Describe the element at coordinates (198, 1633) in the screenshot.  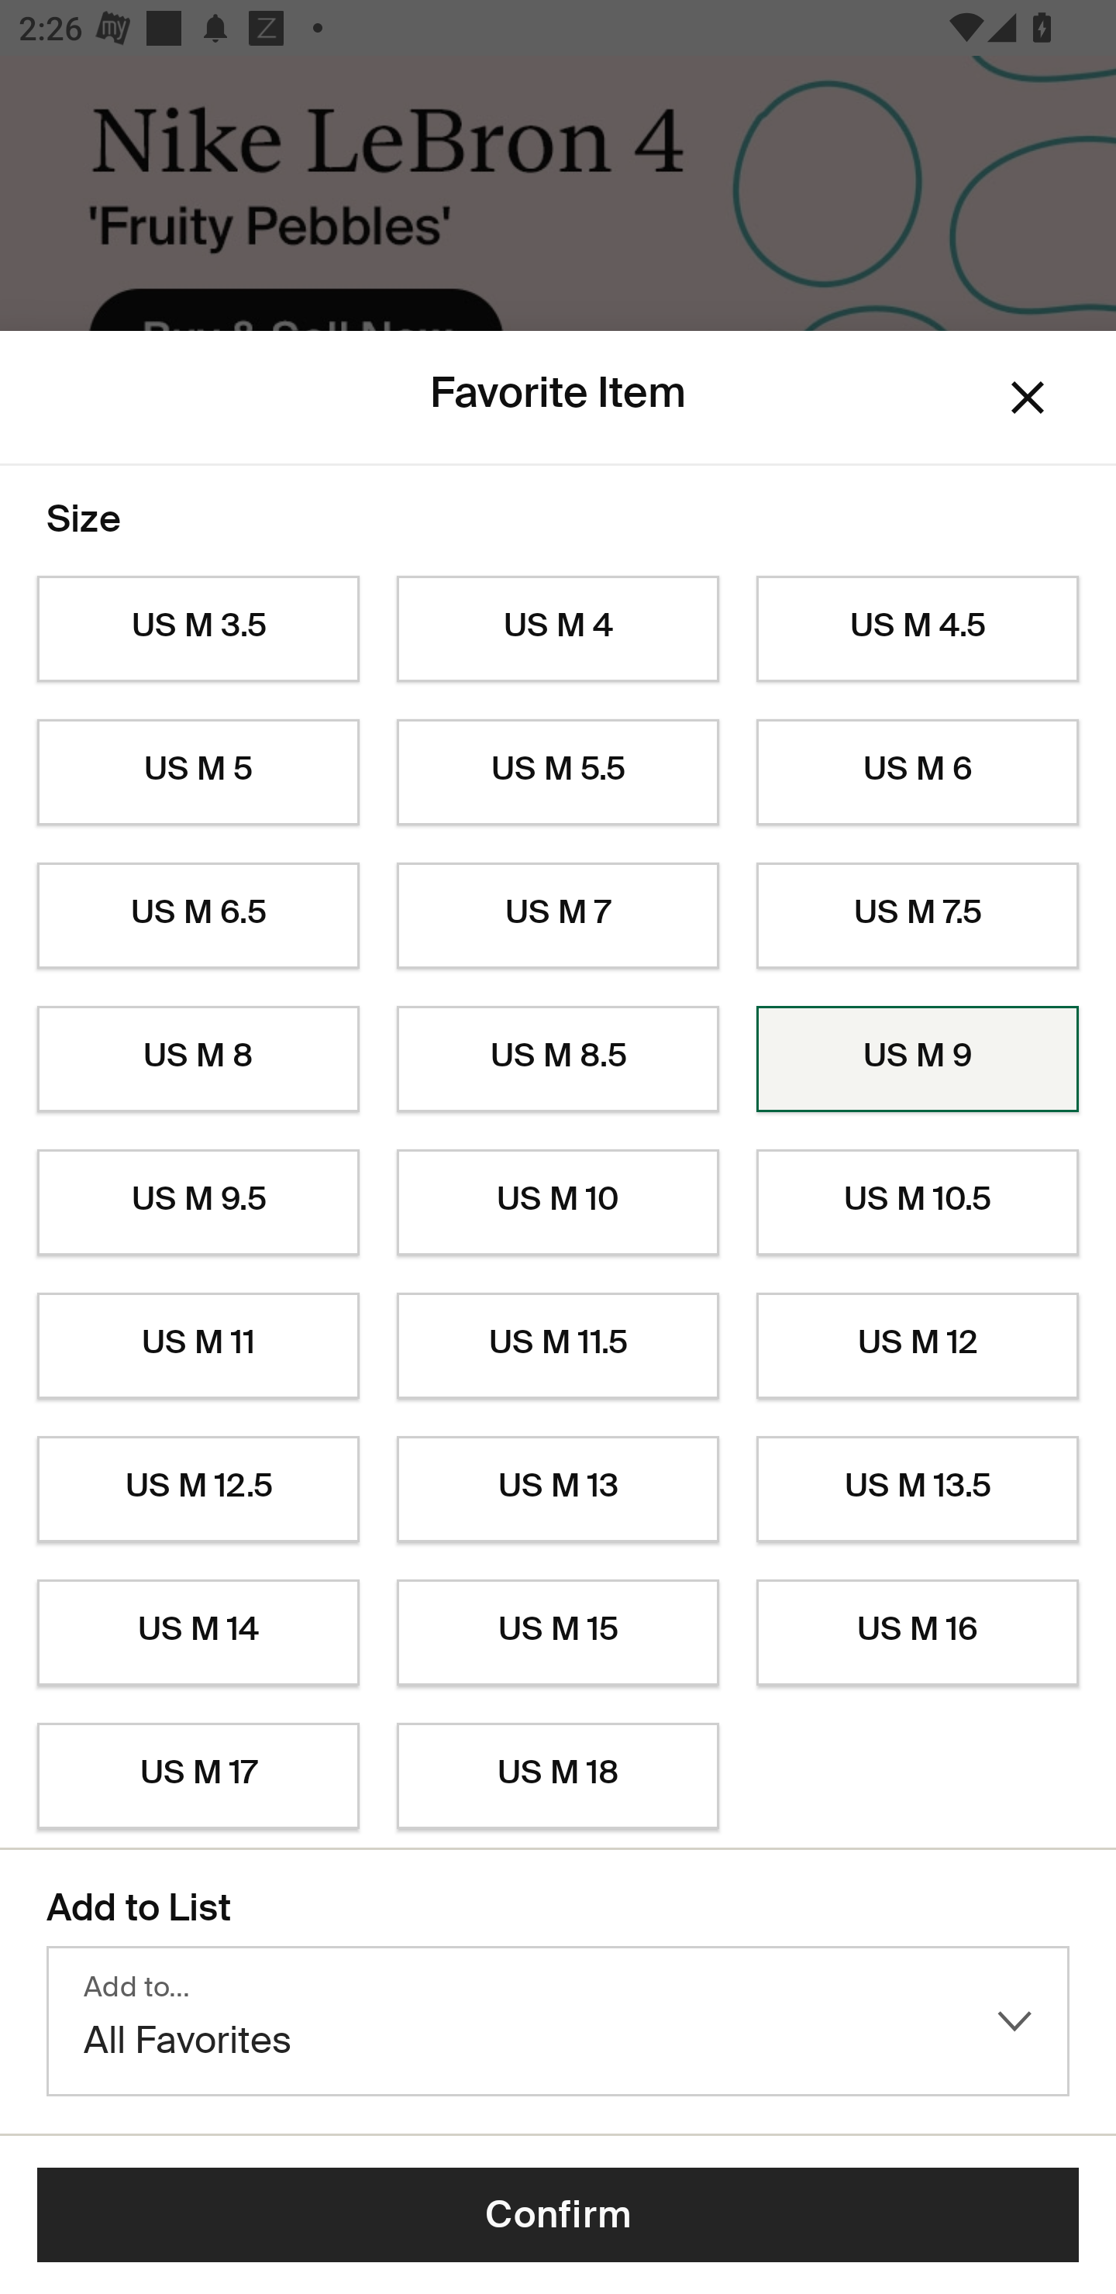
I see `US M 14` at that location.